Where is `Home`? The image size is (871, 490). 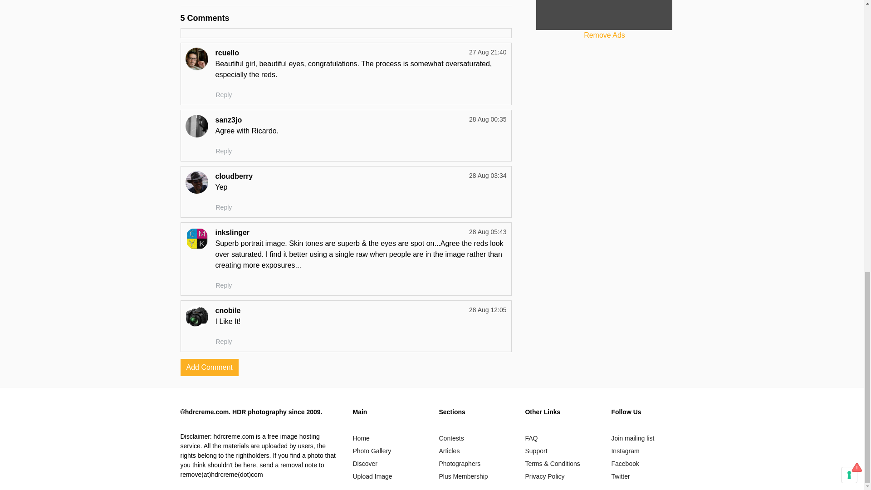 Home is located at coordinates (361, 438).